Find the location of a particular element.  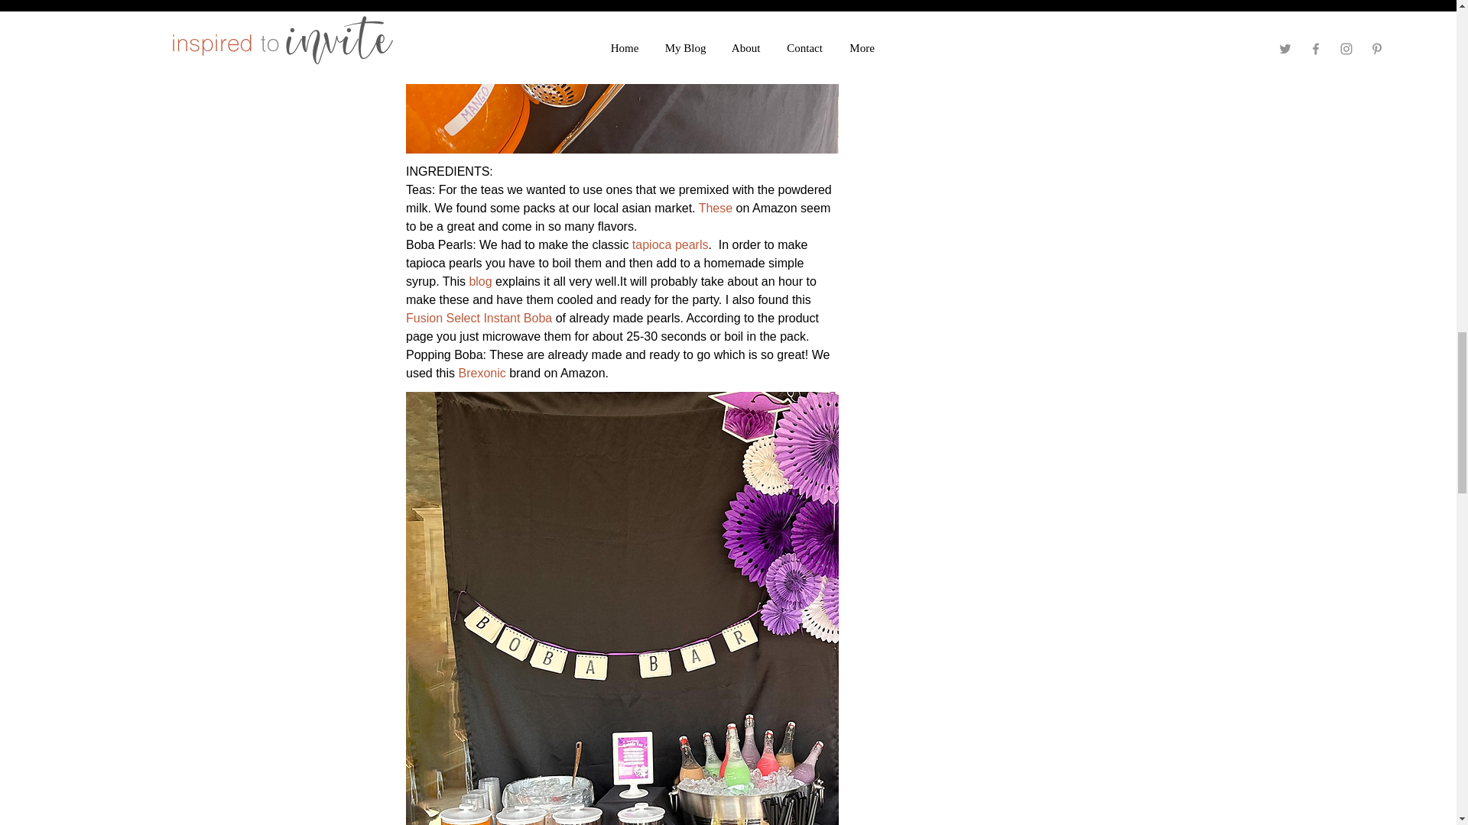

blog is located at coordinates (480, 281).